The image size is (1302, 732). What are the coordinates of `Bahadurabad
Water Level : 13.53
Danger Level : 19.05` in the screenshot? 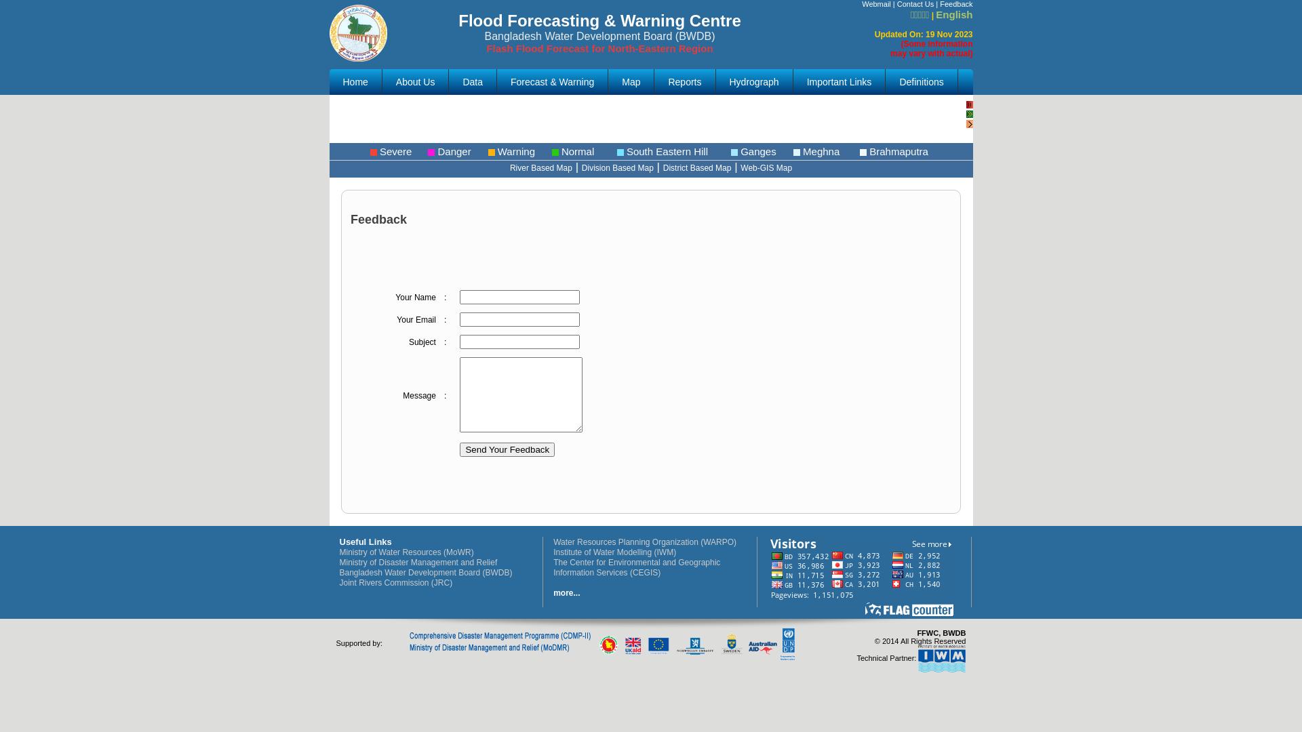 It's located at (566, 291).